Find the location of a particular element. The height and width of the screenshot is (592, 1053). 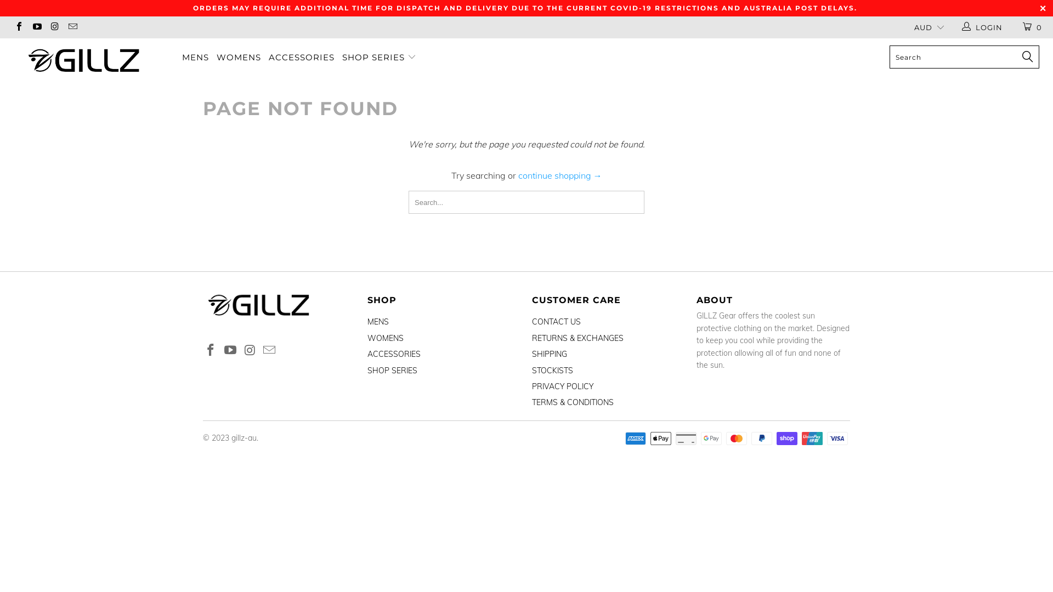

MENS is located at coordinates (378, 322).